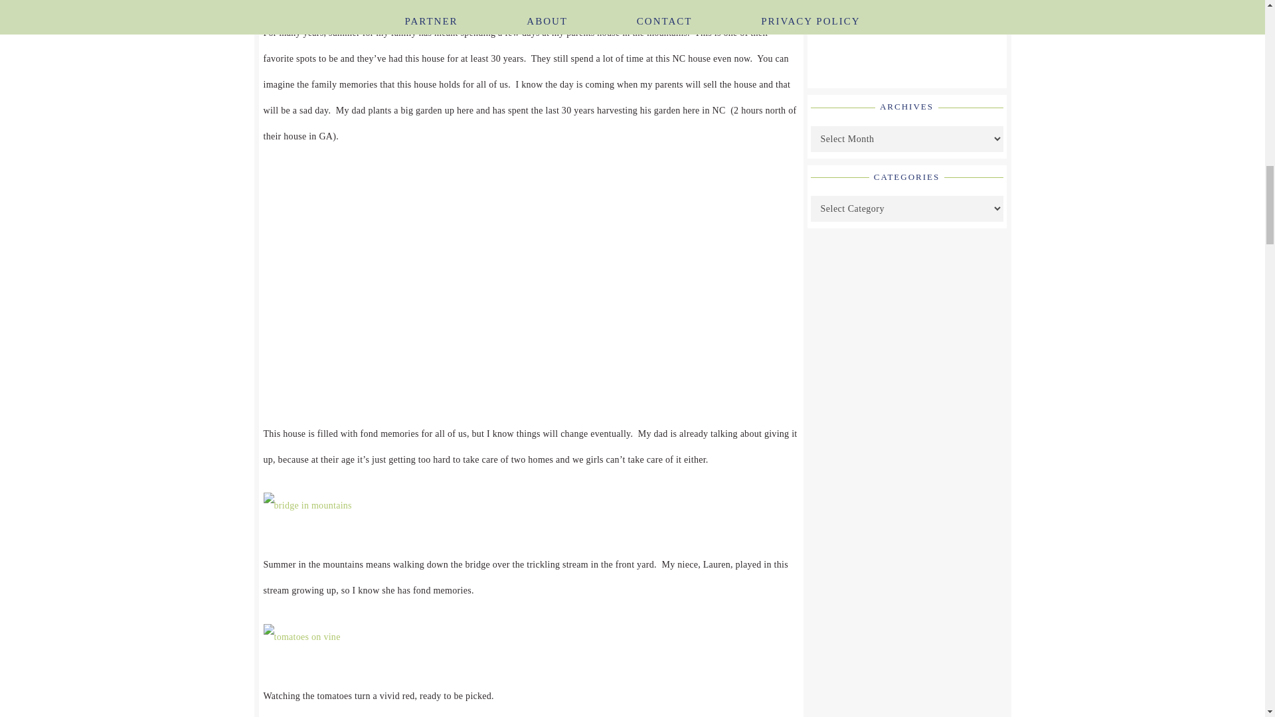  I want to click on bridge in mountains, so click(307, 505).